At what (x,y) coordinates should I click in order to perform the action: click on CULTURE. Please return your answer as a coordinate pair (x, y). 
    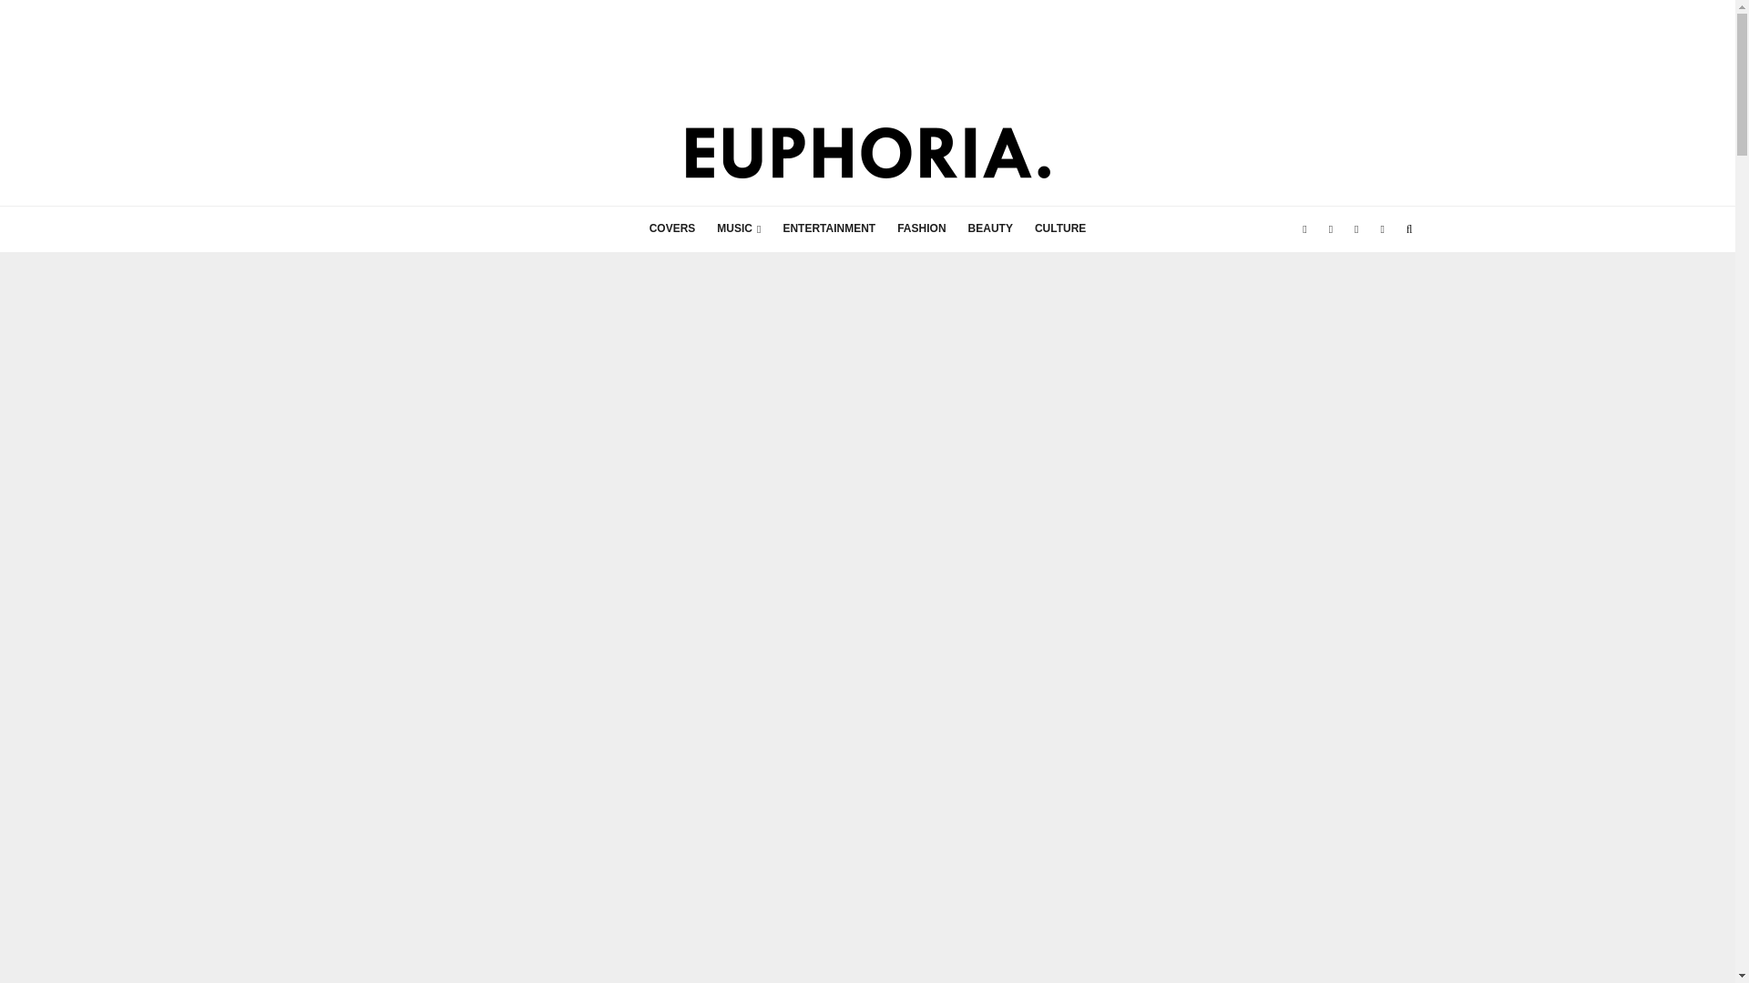
    Looking at the image, I should click on (1059, 228).